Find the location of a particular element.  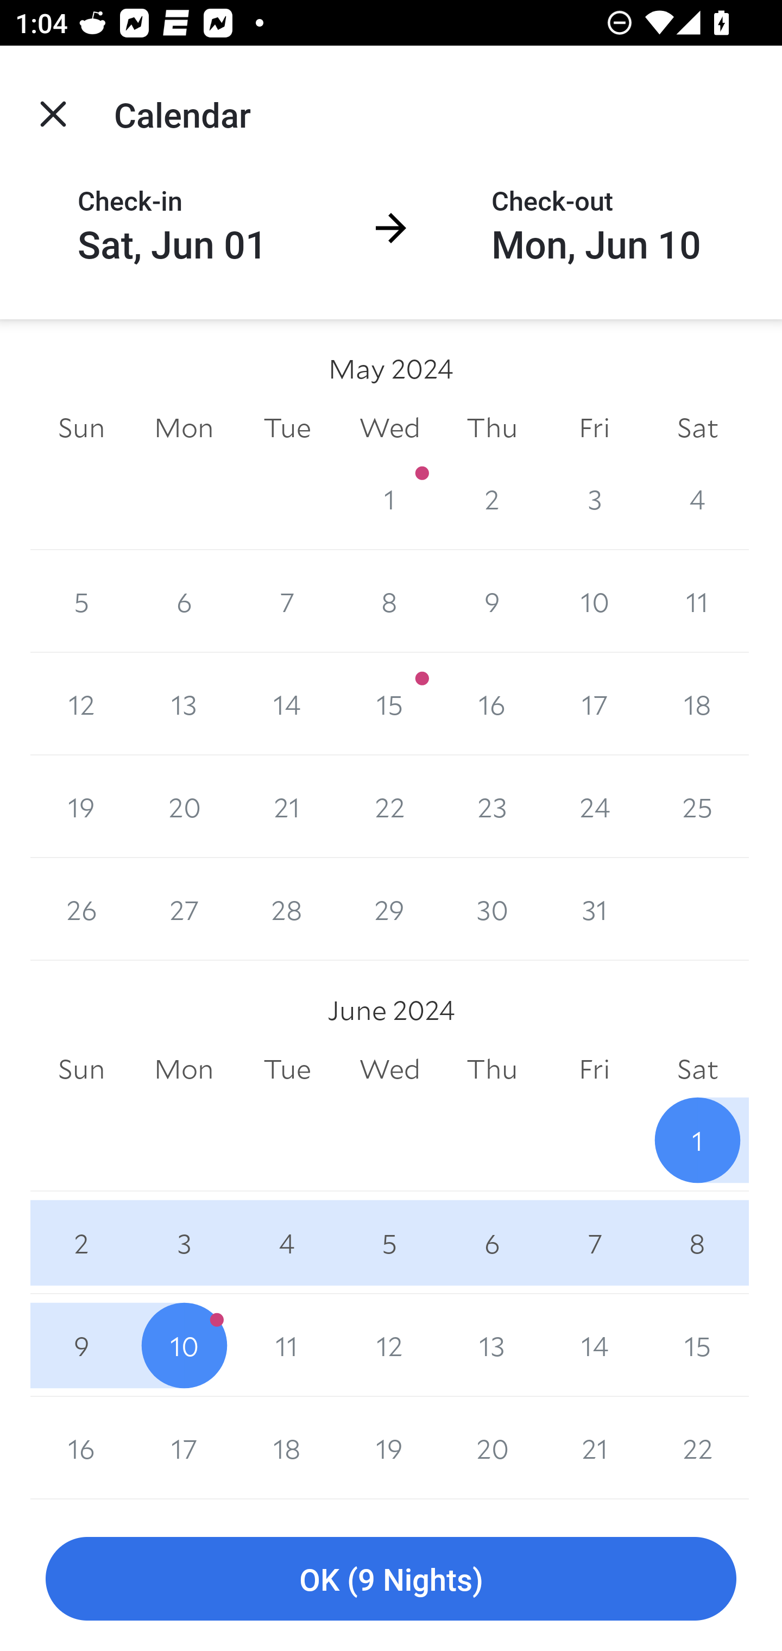

Tue is located at coordinates (287, 427).